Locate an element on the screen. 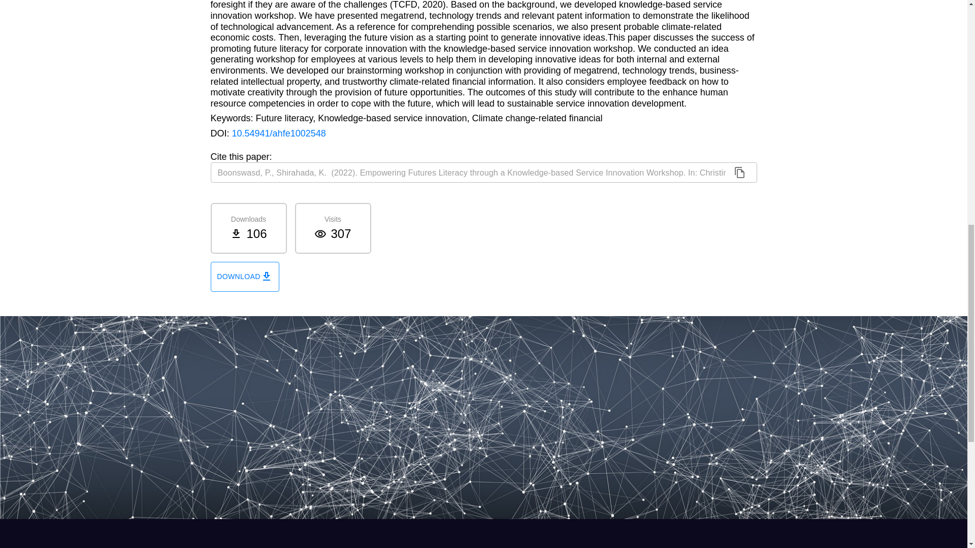 This screenshot has height=548, width=975. DOWNLOAD is located at coordinates (245, 277).